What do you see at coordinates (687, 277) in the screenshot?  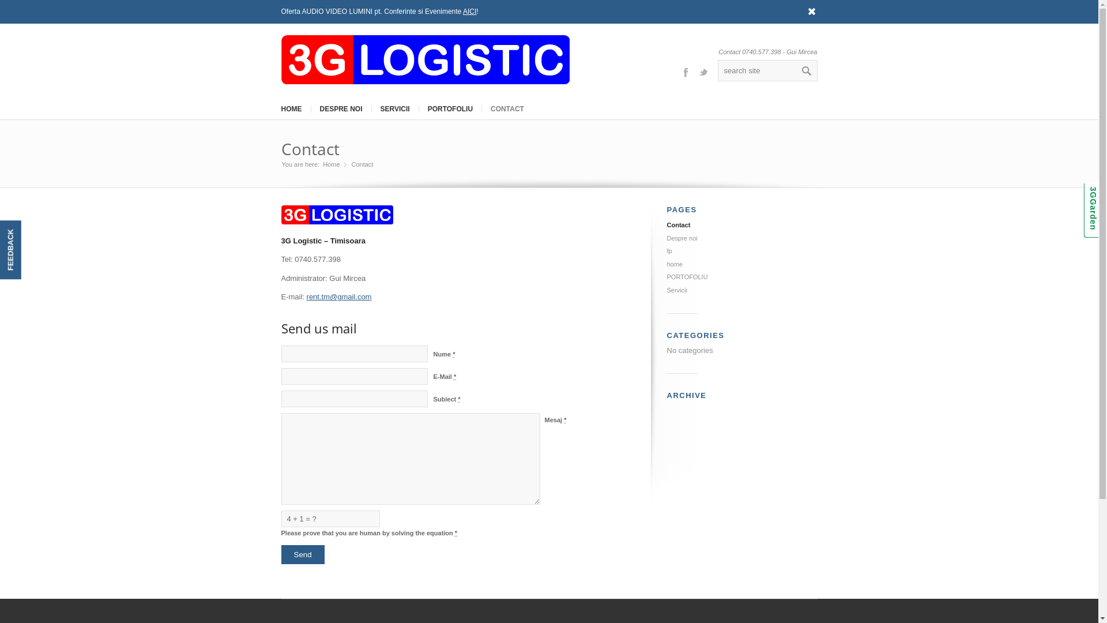 I see `PORTOFOLIU` at bounding box center [687, 277].